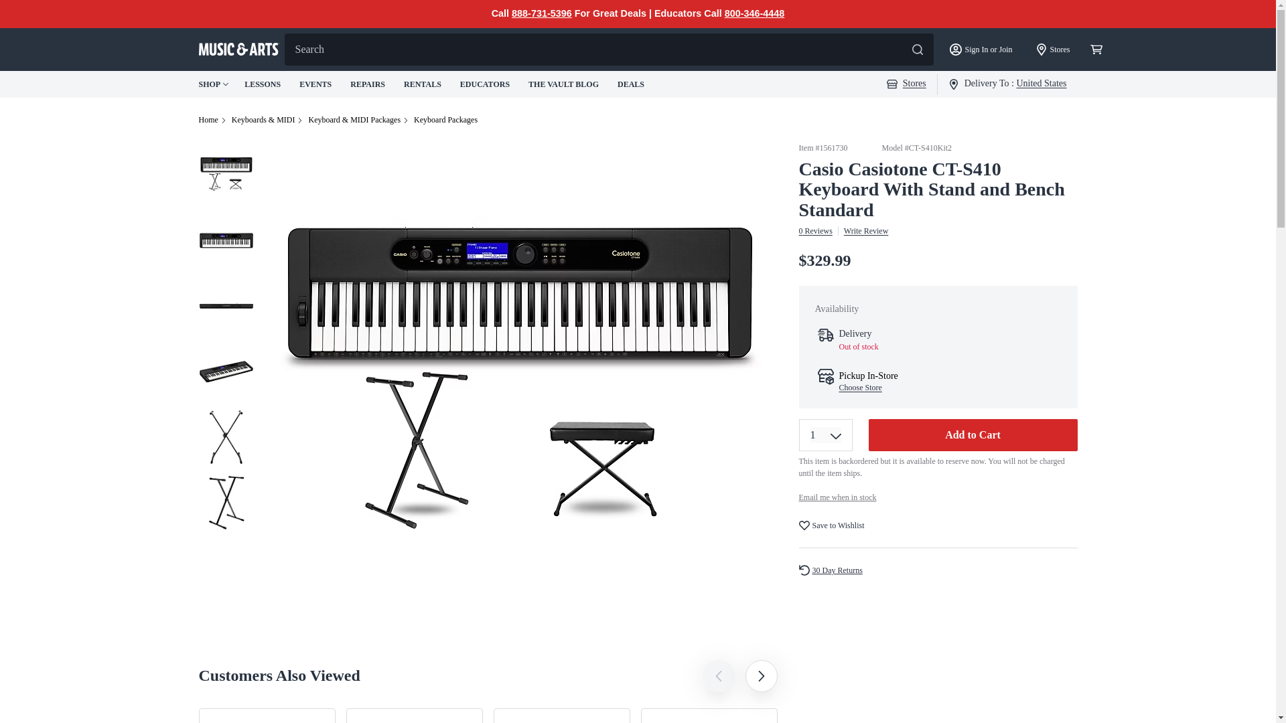  What do you see at coordinates (317, 84) in the screenshot?
I see `EVENTS` at bounding box center [317, 84].